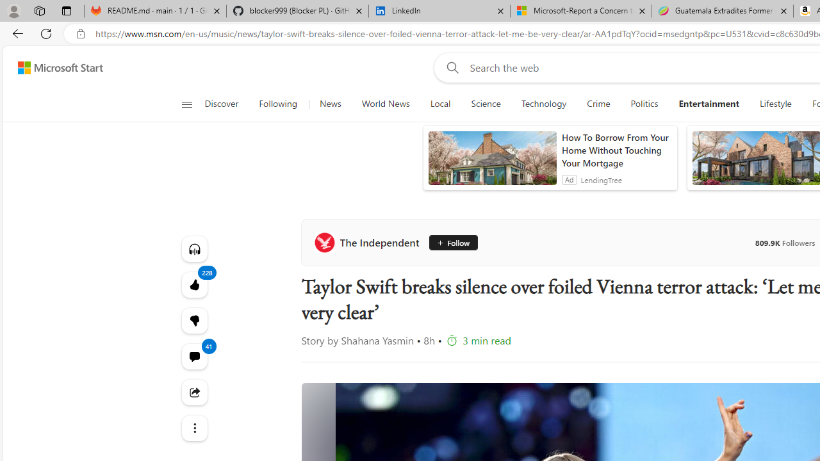 The width and height of the screenshot is (820, 461). I want to click on anim-content, so click(492, 163).